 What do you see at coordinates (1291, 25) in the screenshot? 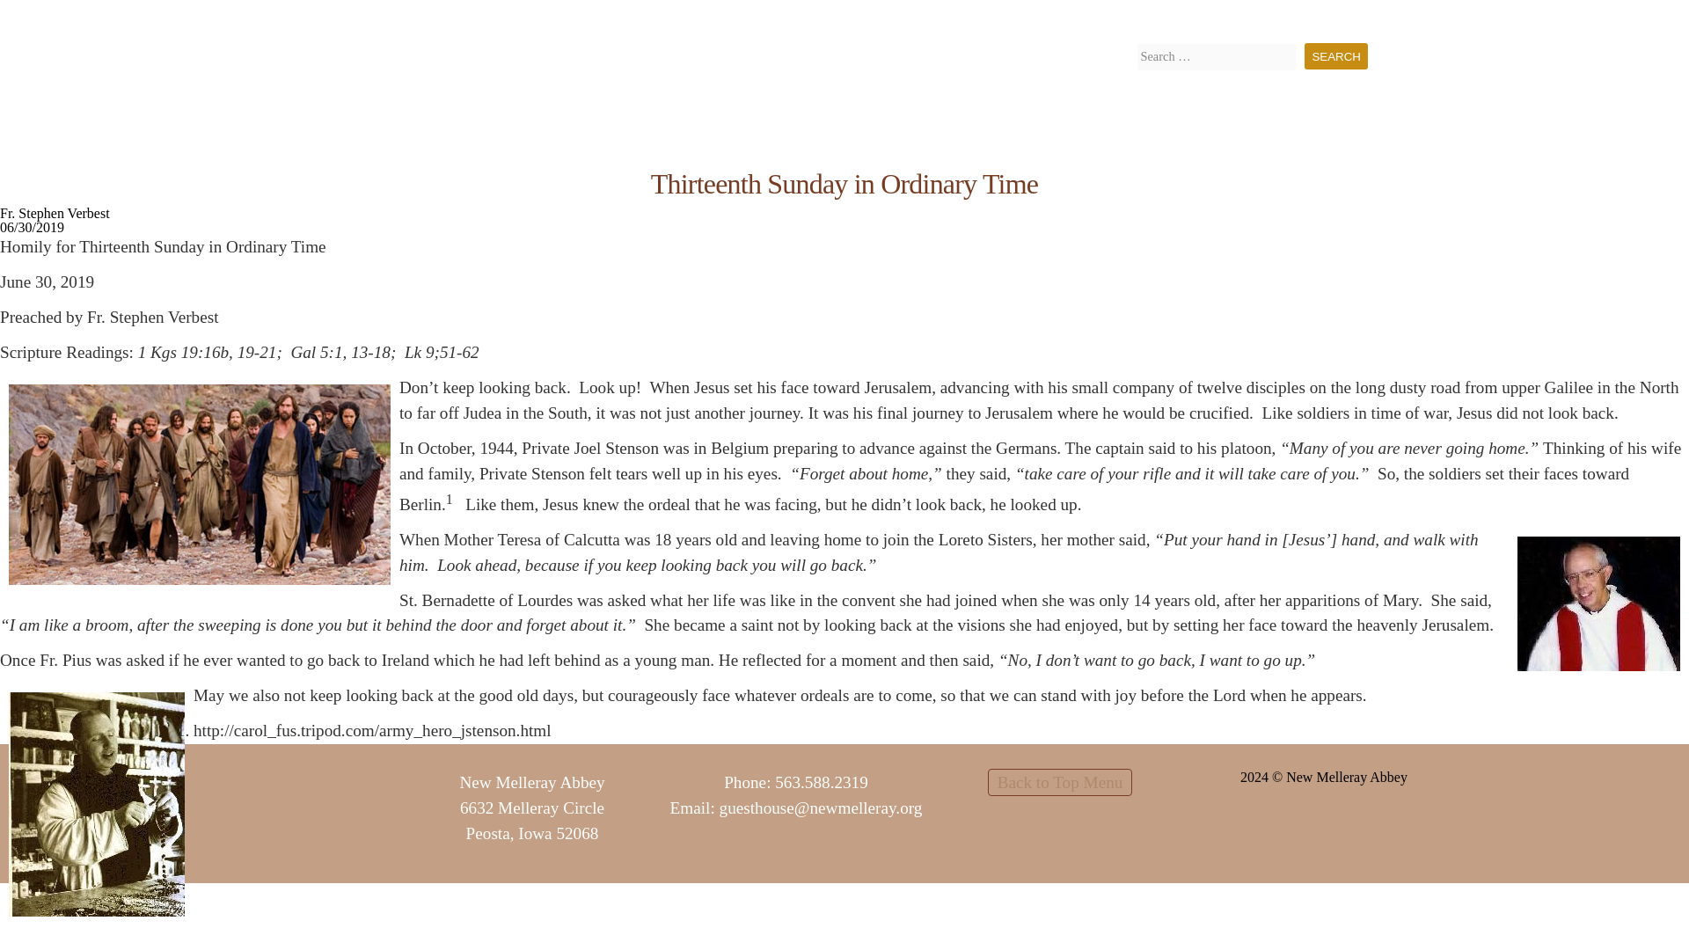
I see `News` at bounding box center [1291, 25].